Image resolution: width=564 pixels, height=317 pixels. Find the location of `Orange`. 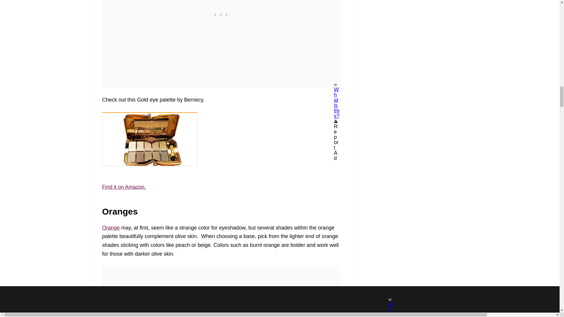

Orange is located at coordinates (111, 228).